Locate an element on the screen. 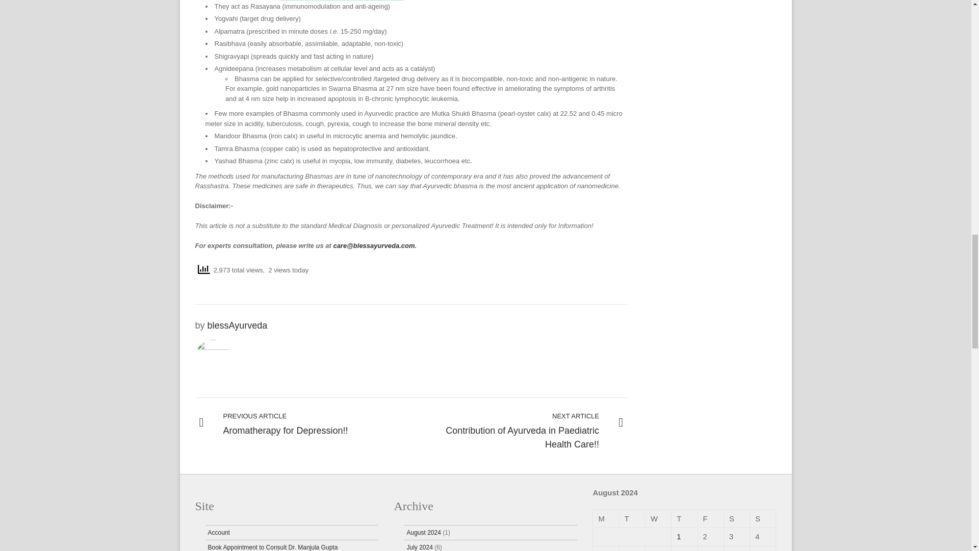 The image size is (979, 551). Account is located at coordinates (423, 532).